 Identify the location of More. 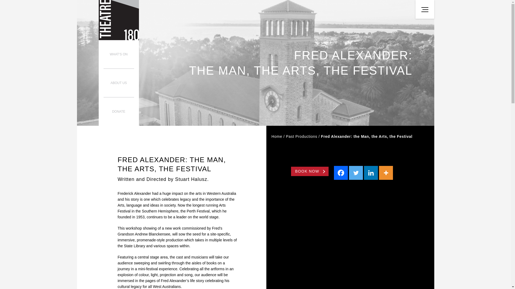
(385, 173).